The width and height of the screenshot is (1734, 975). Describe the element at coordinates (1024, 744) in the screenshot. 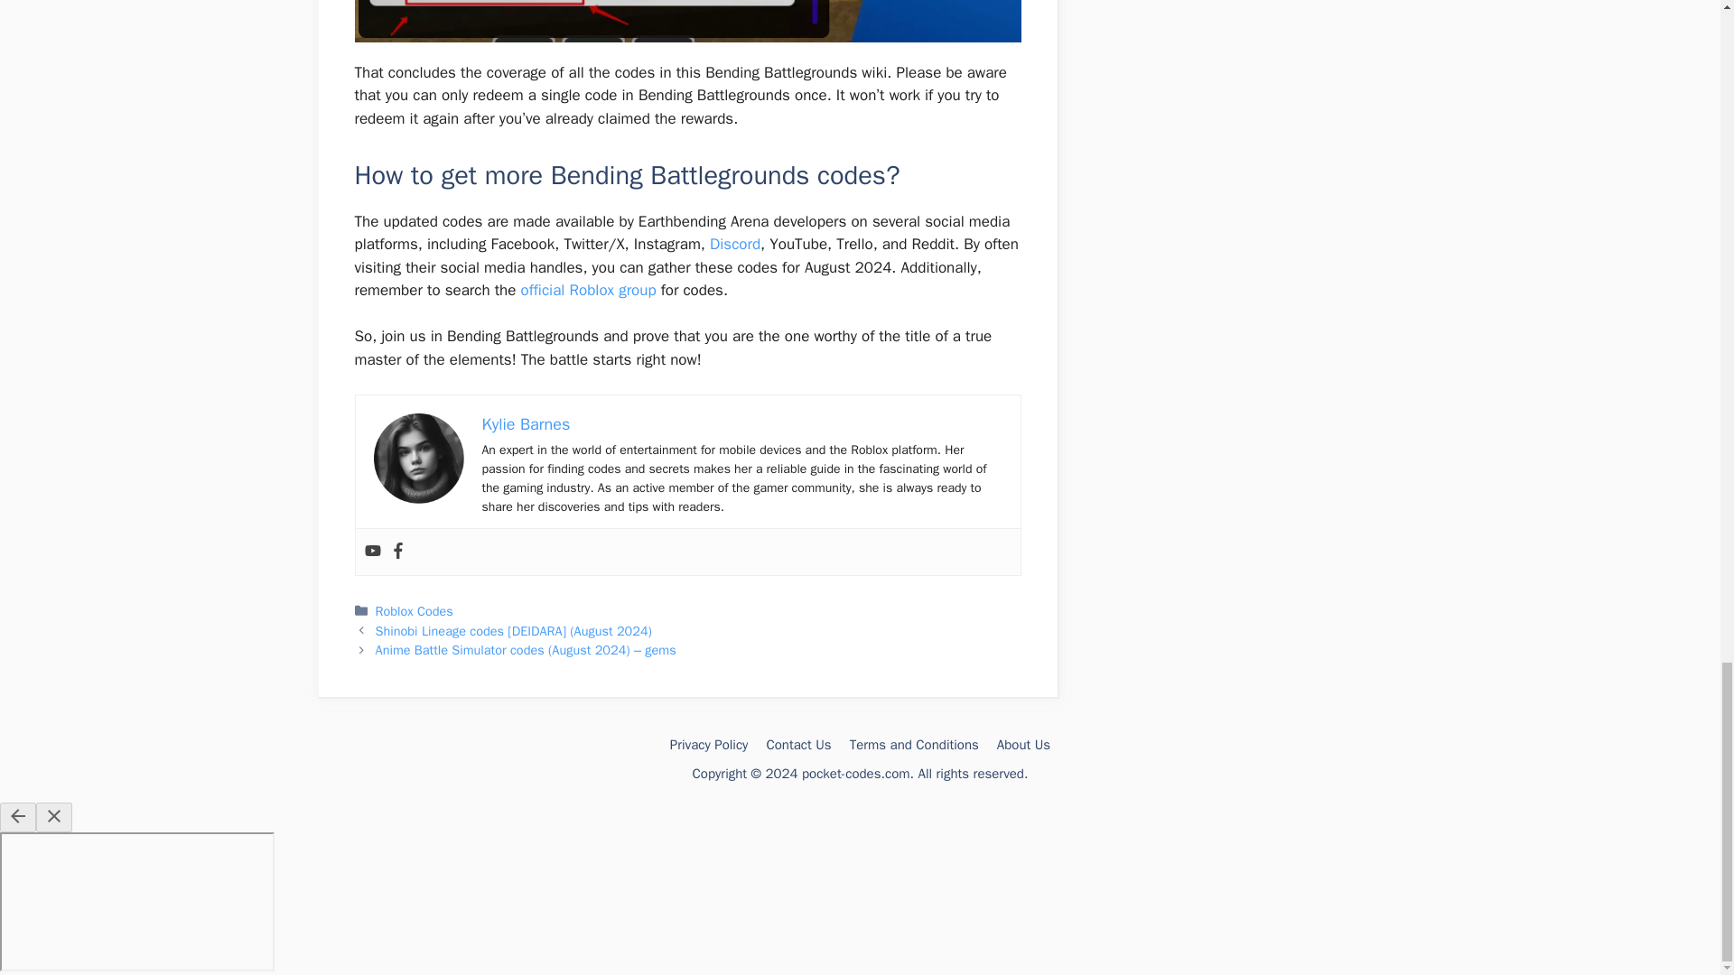

I see `About Us` at that location.